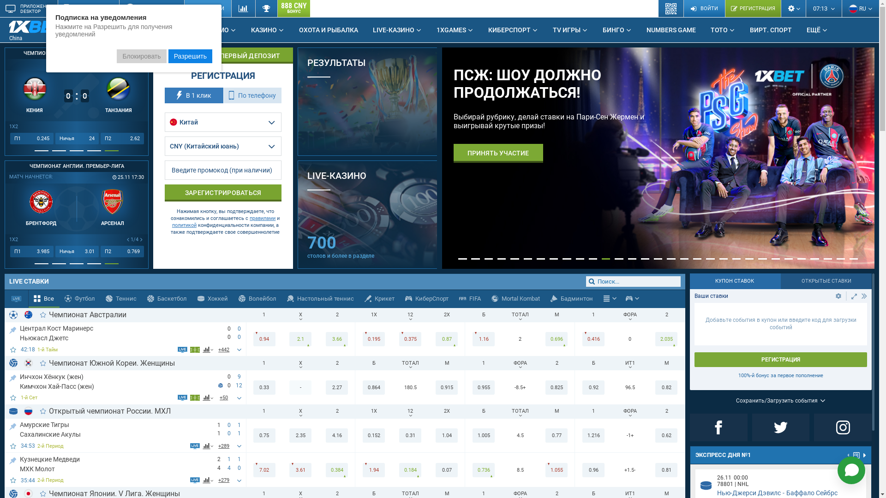 This screenshot has width=886, height=498. I want to click on NUMBERS GAME, so click(671, 30).